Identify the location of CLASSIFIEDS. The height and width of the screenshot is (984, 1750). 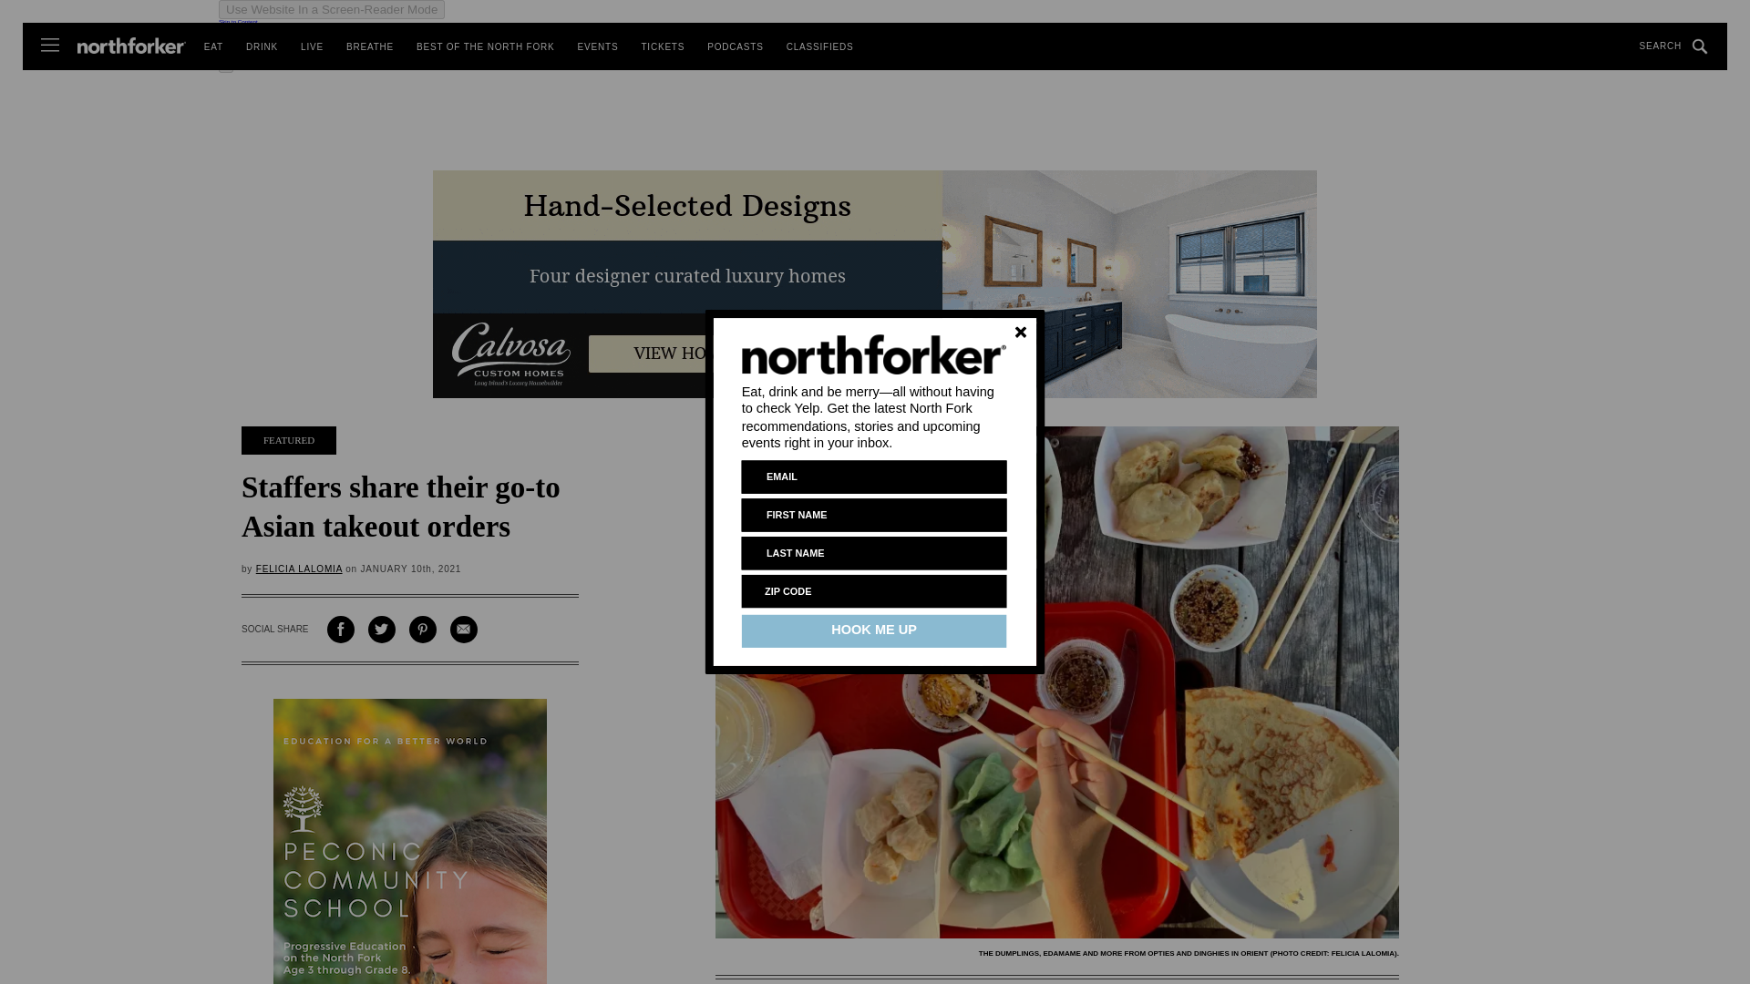
(819, 47).